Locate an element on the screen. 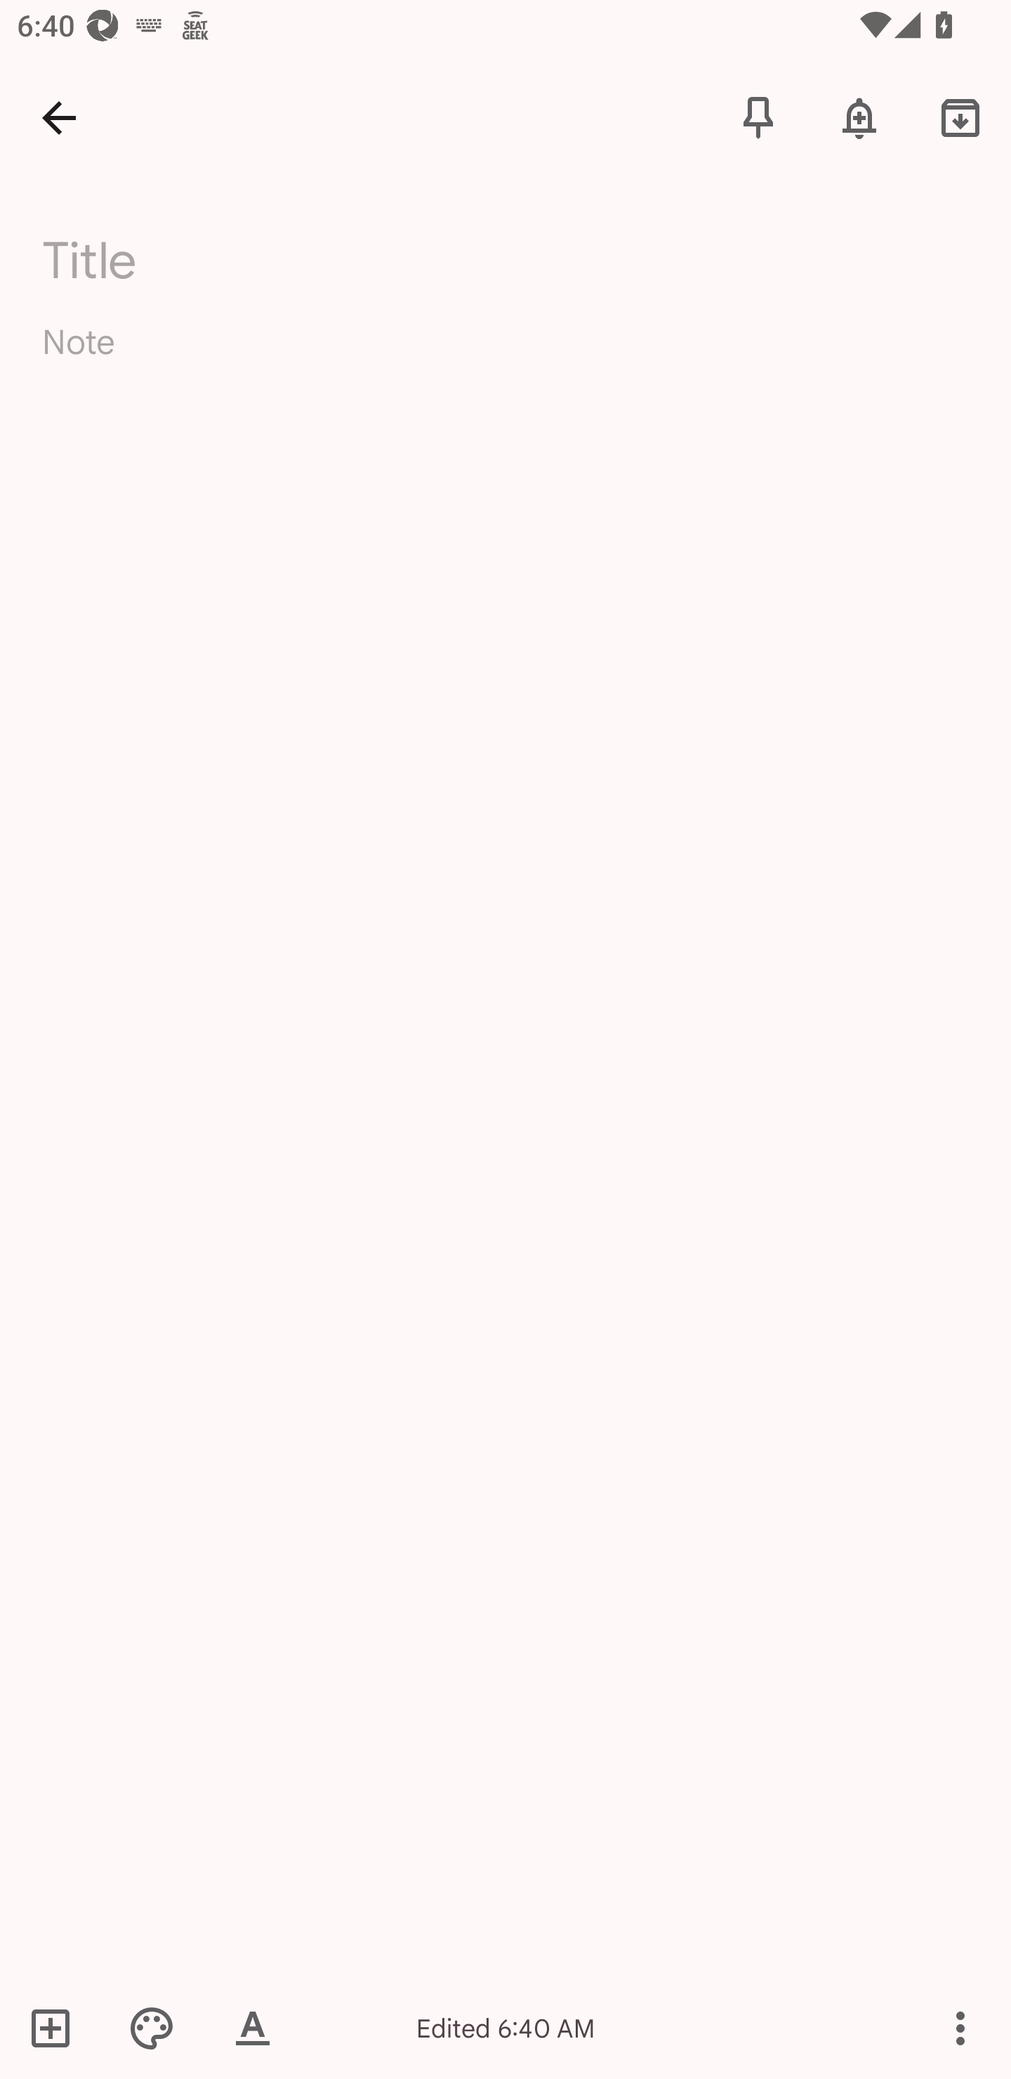  Navigate up is located at coordinates (59, 117).